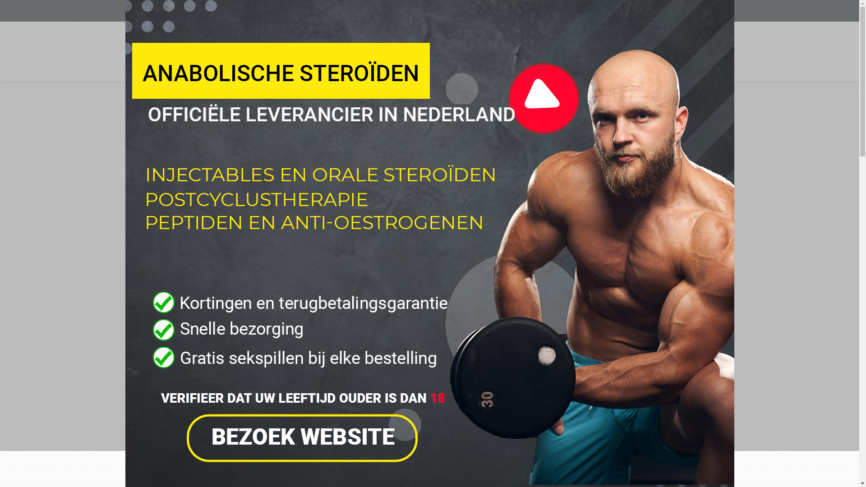  What do you see at coordinates (288, 11) in the screenshot?
I see `Blog` at bounding box center [288, 11].